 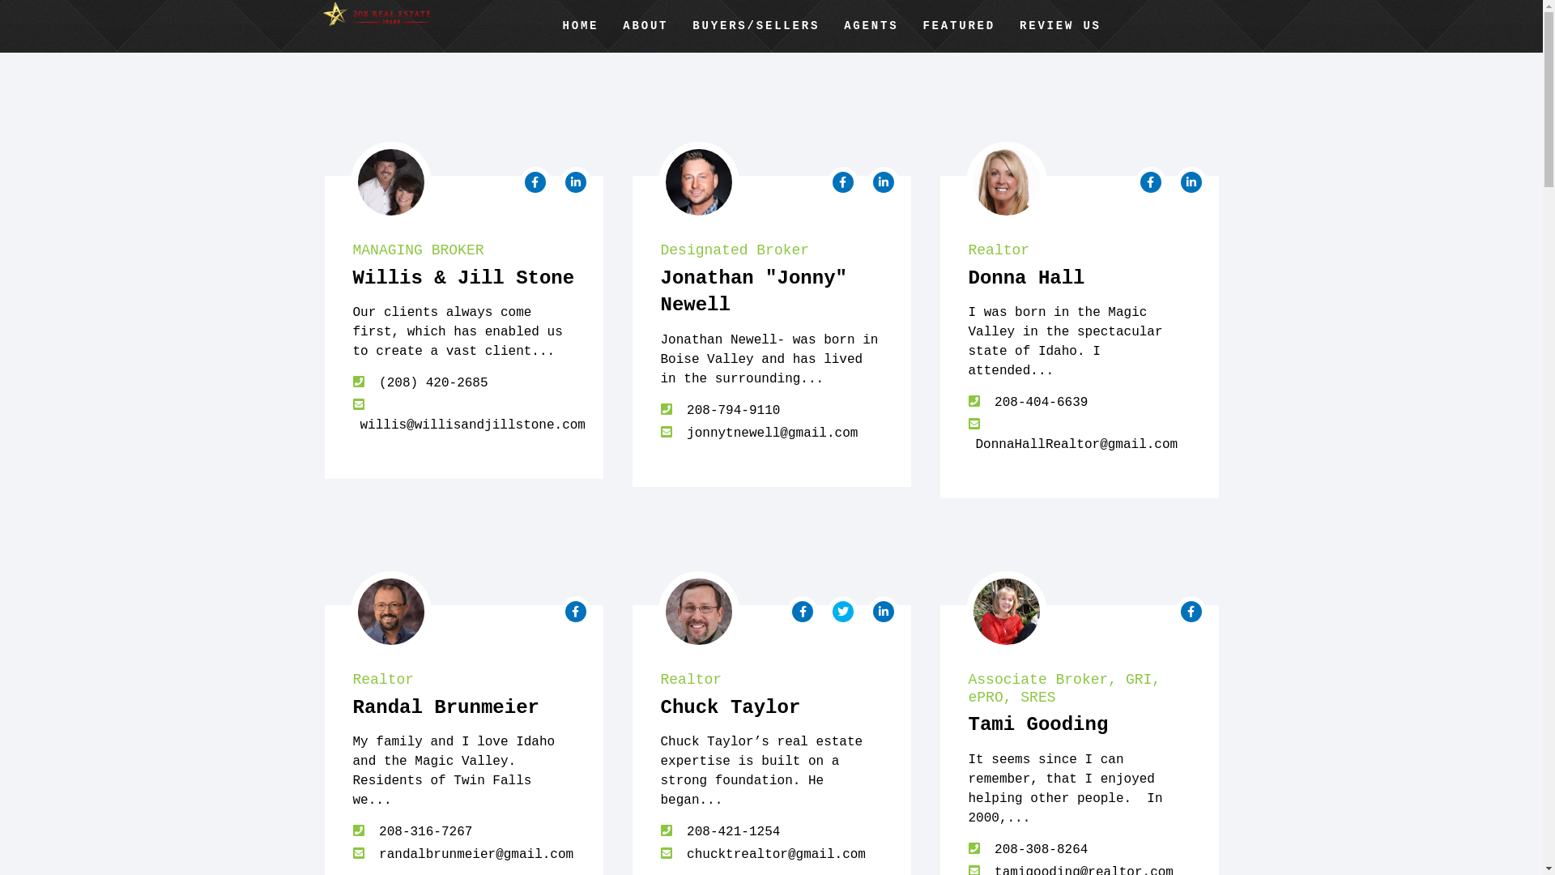 I want to click on BUYERS/SELLERS, so click(x=756, y=26).